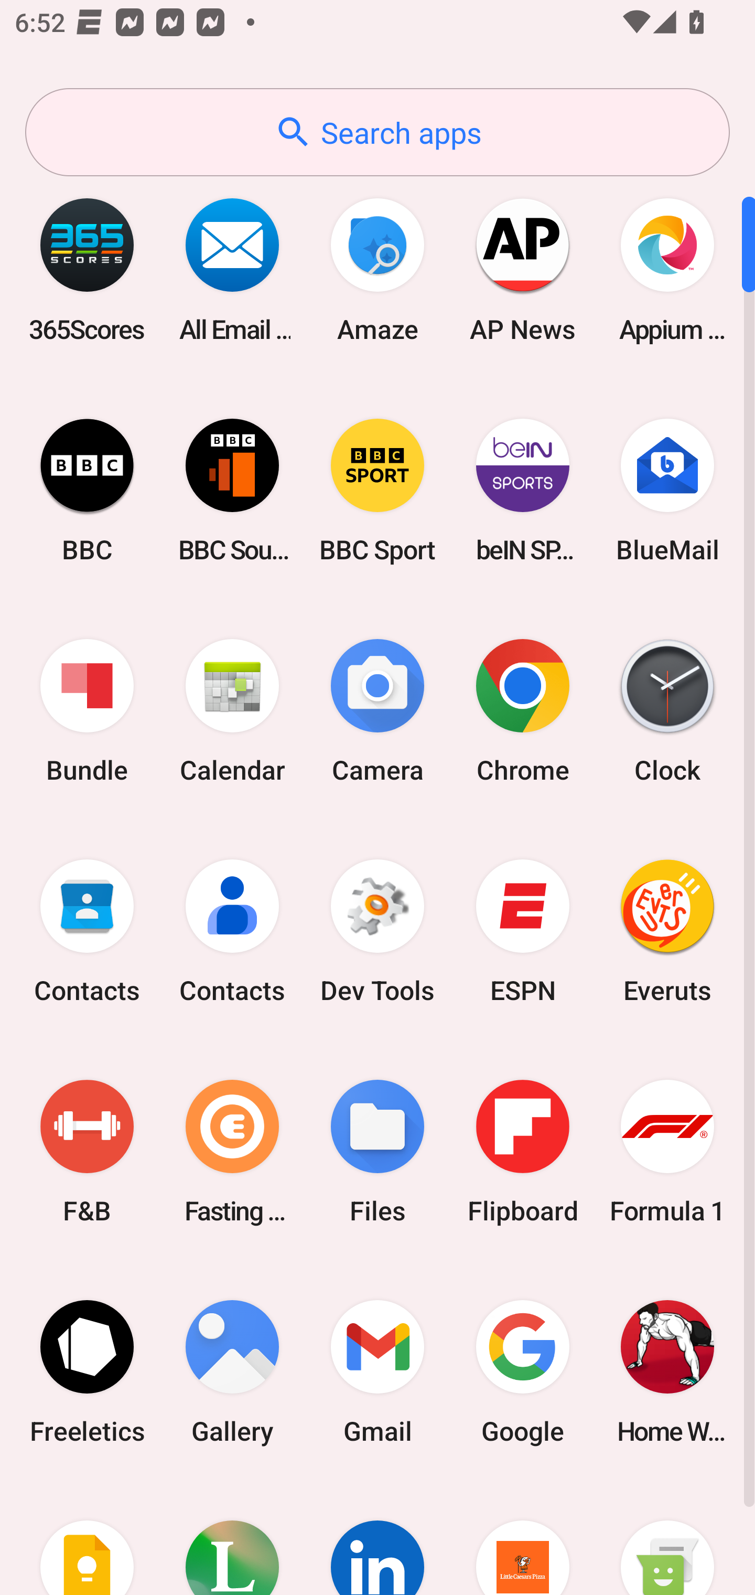 The height and width of the screenshot is (1595, 755). What do you see at coordinates (377, 711) in the screenshot?
I see `Camera` at bounding box center [377, 711].